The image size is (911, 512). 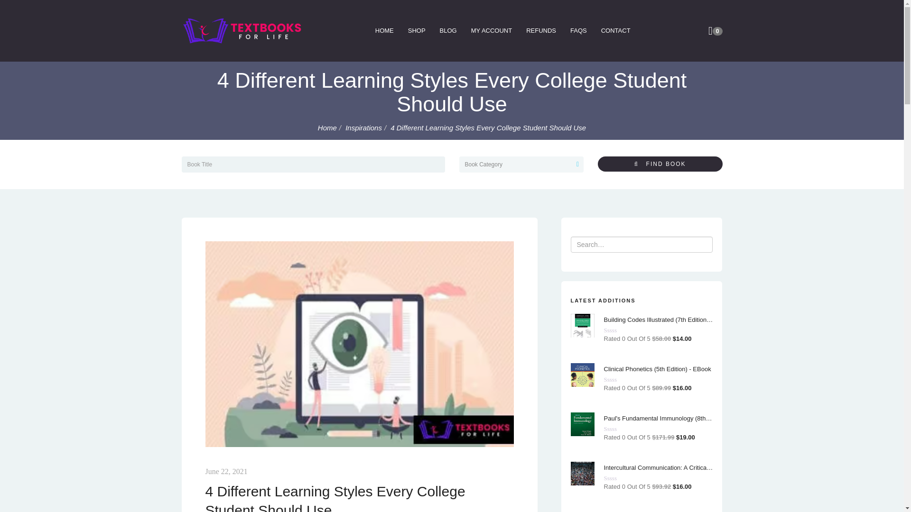 What do you see at coordinates (641, 245) in the screenshot?
I see `Search for:` at bounding box center [641, 245].